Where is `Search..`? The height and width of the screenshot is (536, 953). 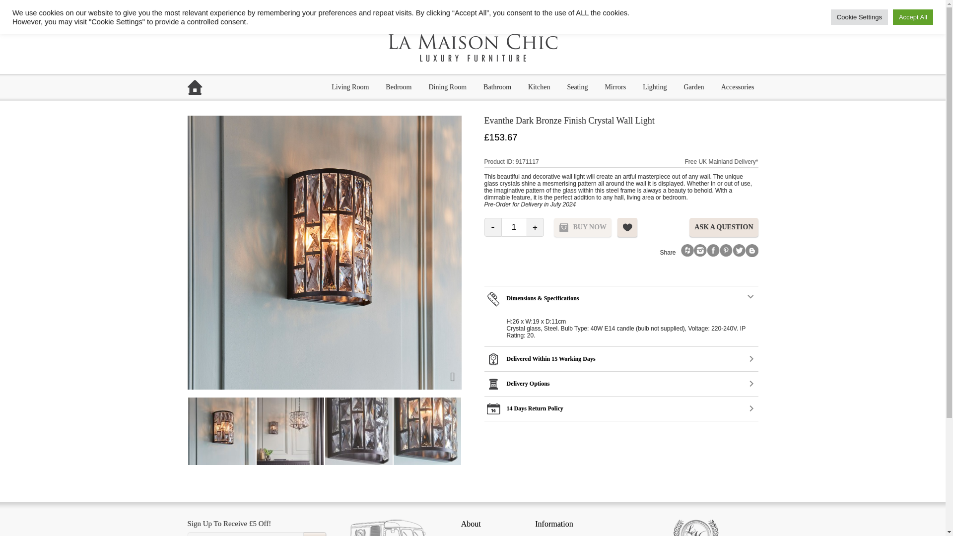
Search.. is located at coordinates (624, 10).